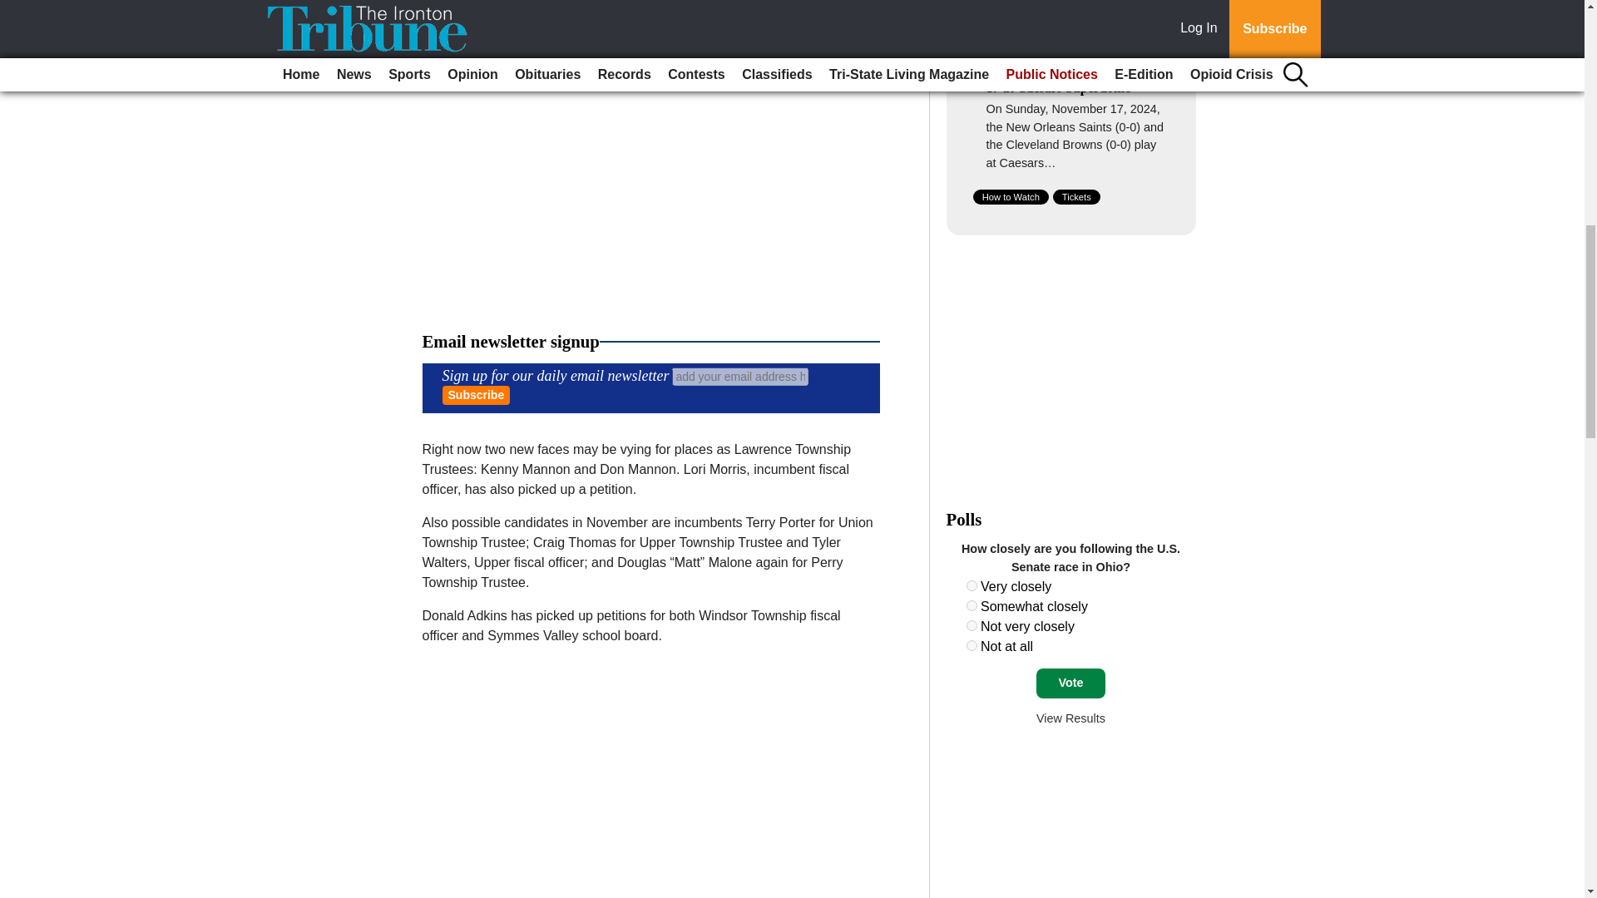 Image resolution: width=1597 pixels, height=898 pixels. I want to click on View Results Of This Poll, so click(1070, 718).